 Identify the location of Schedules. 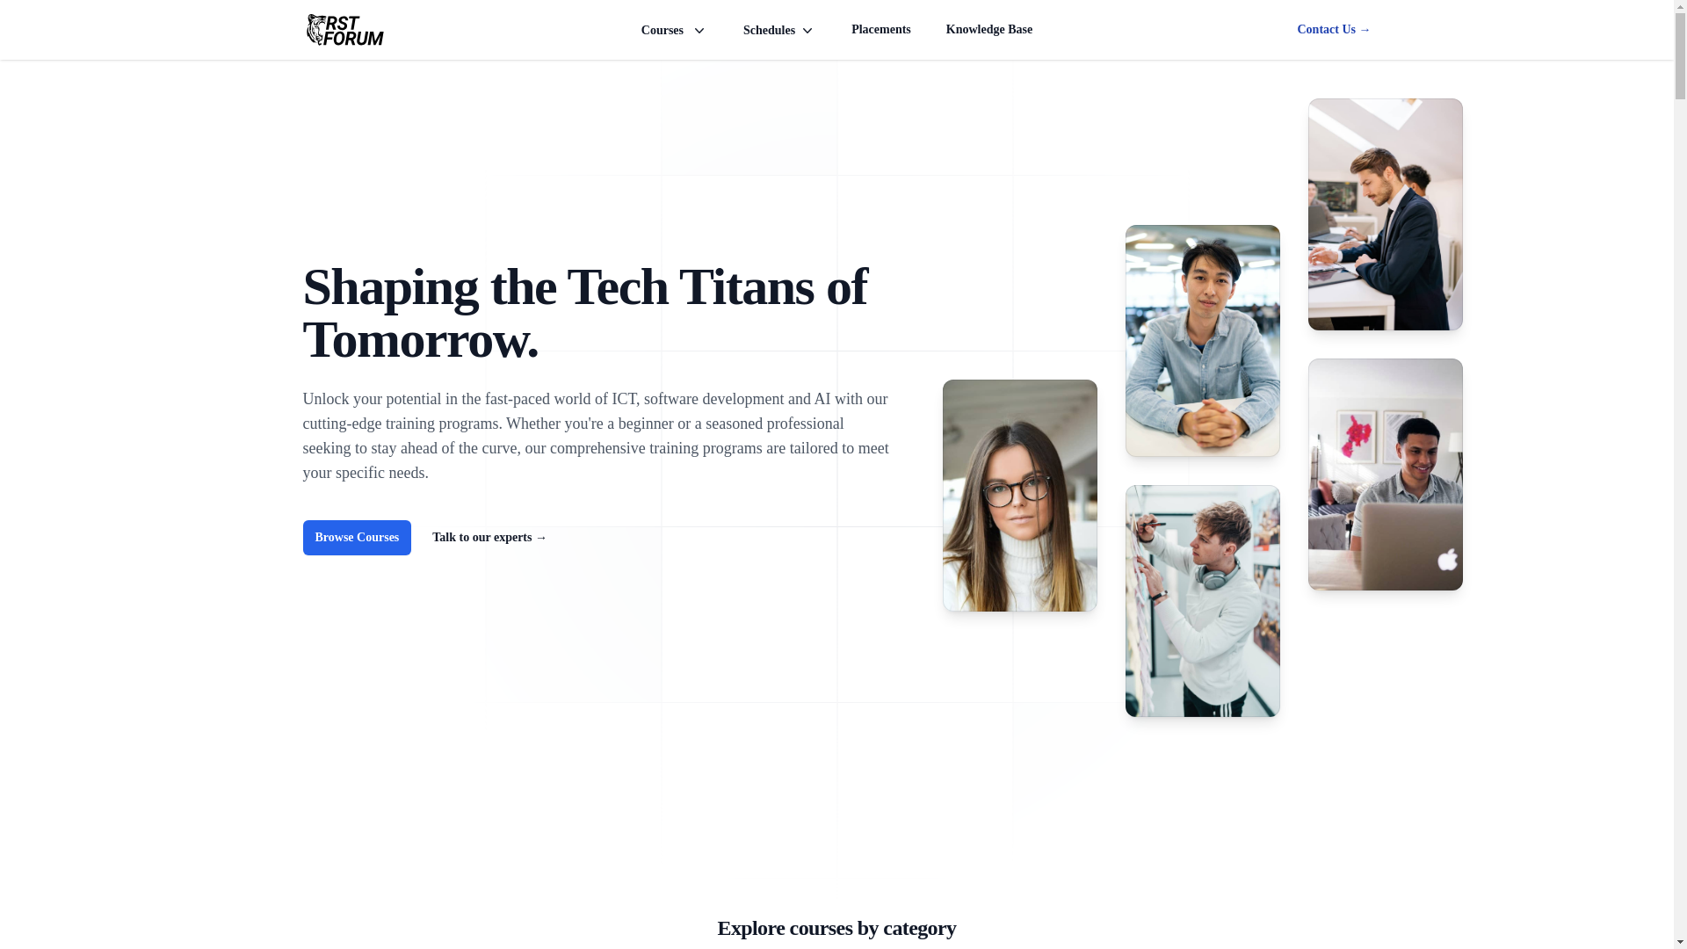
(780, 30).